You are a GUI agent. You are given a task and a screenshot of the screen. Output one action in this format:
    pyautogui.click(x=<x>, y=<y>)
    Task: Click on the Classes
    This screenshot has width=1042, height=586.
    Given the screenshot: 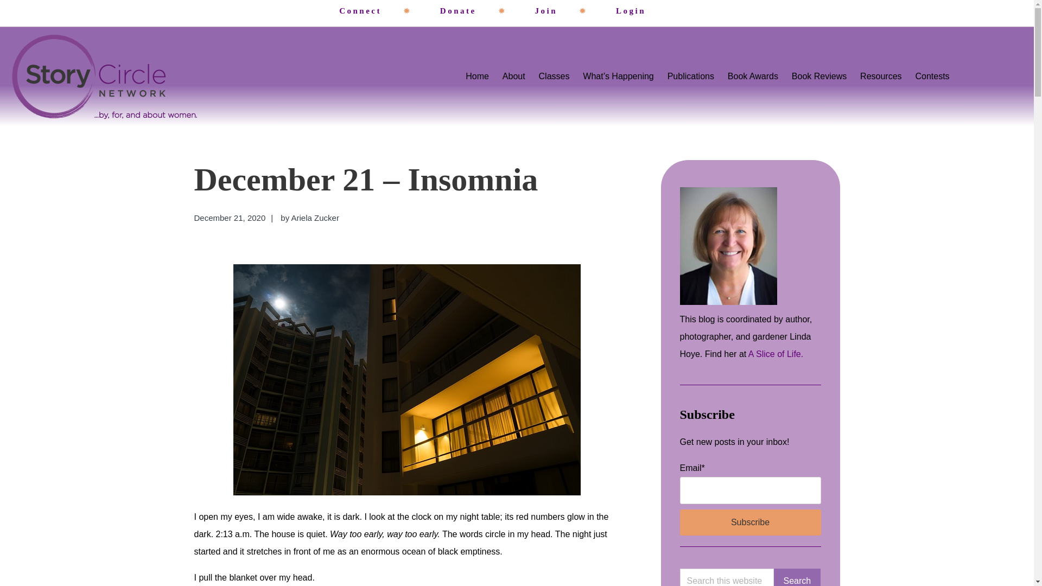 What is the action you would take?
    pyautogui.click(x=554, y=76)
    